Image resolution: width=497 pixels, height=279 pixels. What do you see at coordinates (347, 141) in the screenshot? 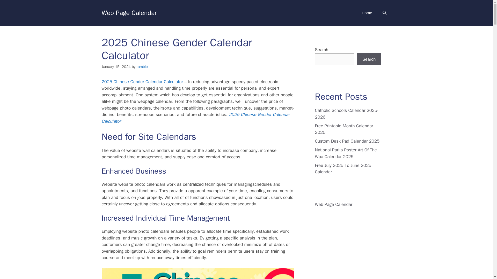
I see `Custom Desk Pad Calendar 2025` at bounding box center [347, 141].